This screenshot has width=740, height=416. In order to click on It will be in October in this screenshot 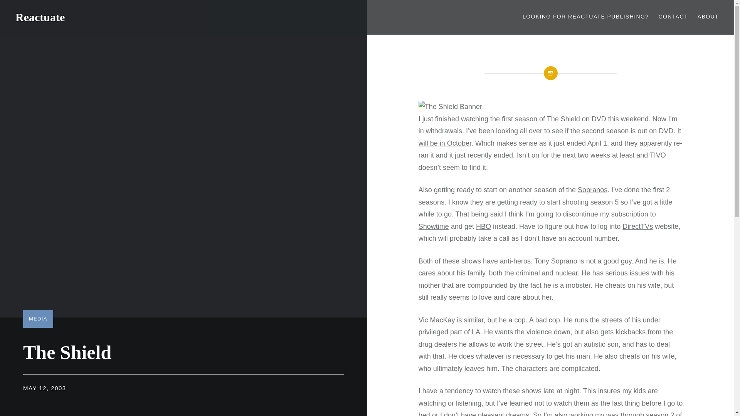, I will do `click(550, 137)`.